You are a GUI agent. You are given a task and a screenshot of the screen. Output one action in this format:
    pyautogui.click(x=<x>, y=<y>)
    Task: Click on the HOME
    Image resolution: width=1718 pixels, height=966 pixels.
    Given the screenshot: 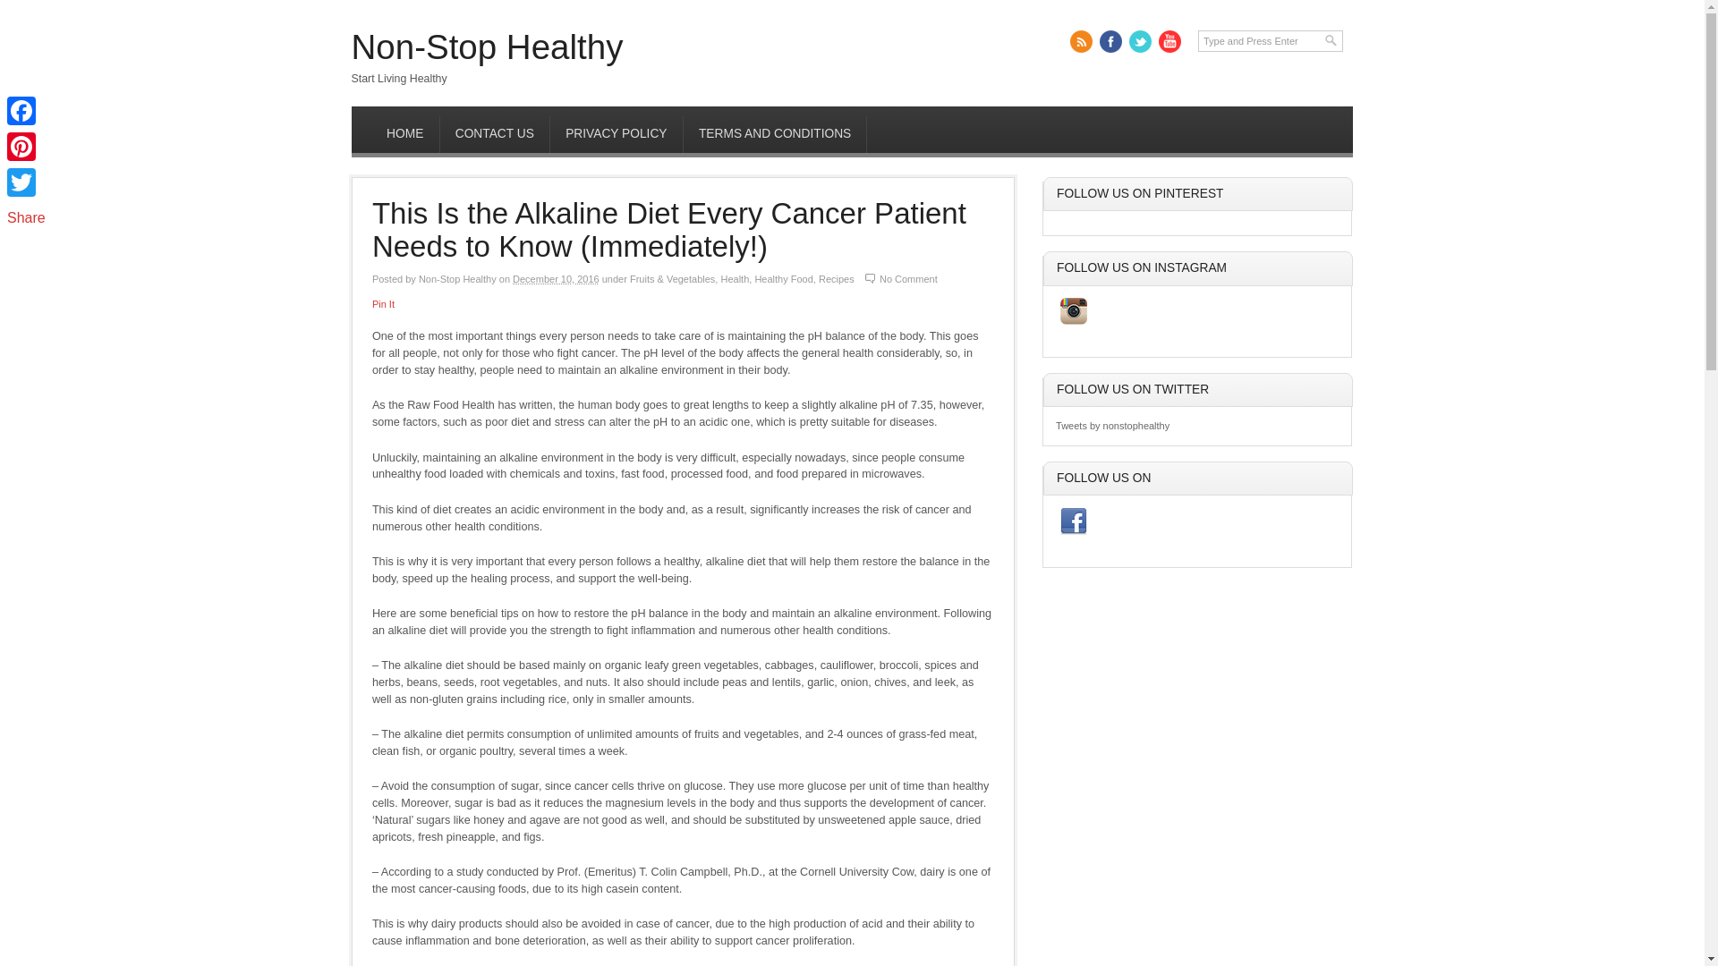 What is the action you would take?
    pyautogui.click(x=404, y=134)
    